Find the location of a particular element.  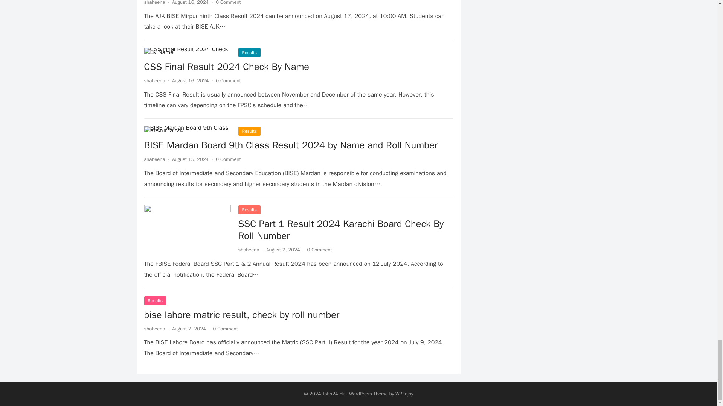

shaheena is located at coordinates (154, 3).